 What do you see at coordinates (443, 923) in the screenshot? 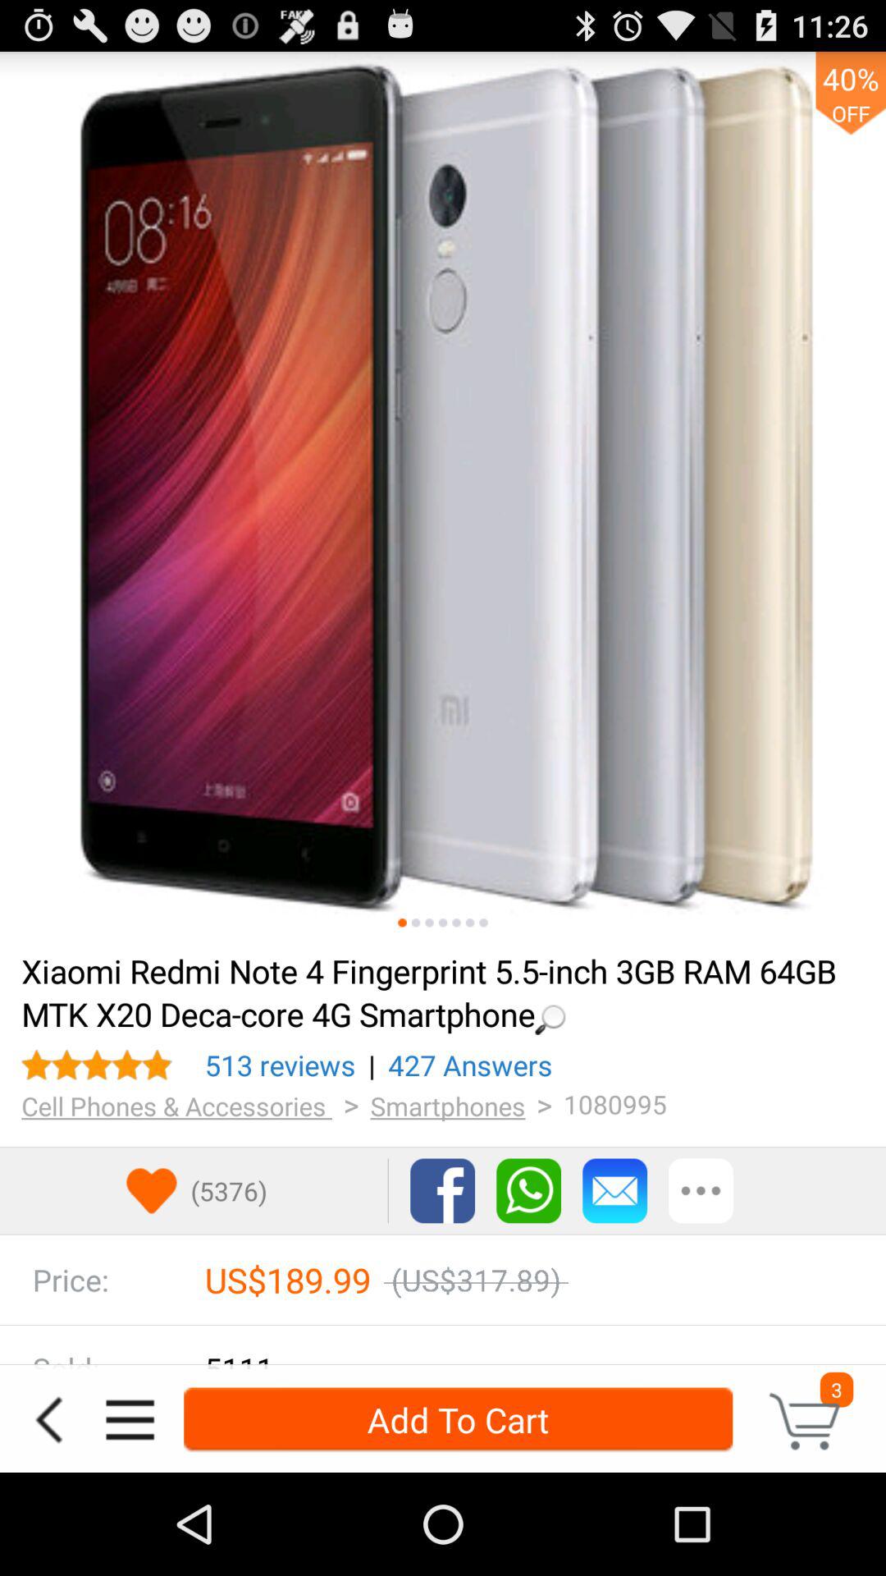
I see `next page` at bounding box center [443, 923].